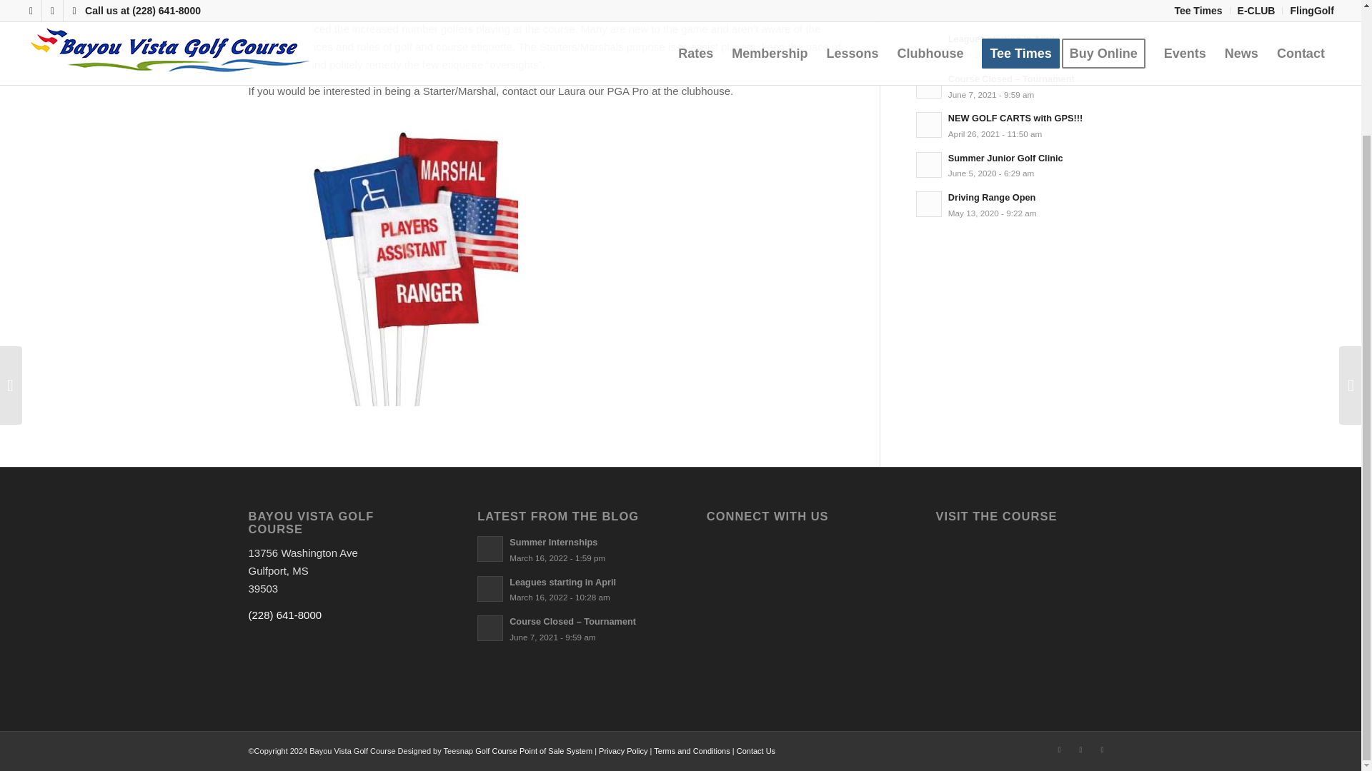 This screenshot has height=771, width=1372. Describe the element at coordinates (1015, 46) in the screenshot. I see `Summer Internships` at that location.